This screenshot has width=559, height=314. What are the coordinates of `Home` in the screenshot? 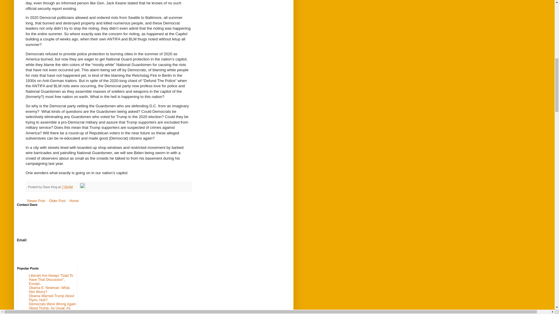 It's located at (74, 201).